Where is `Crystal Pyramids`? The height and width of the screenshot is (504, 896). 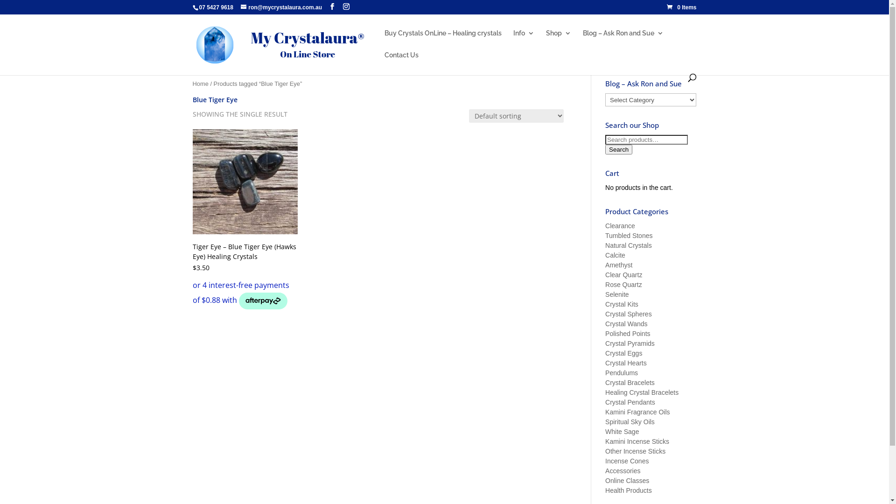 Crystal Pyramids is located at coordinates (630, 343).